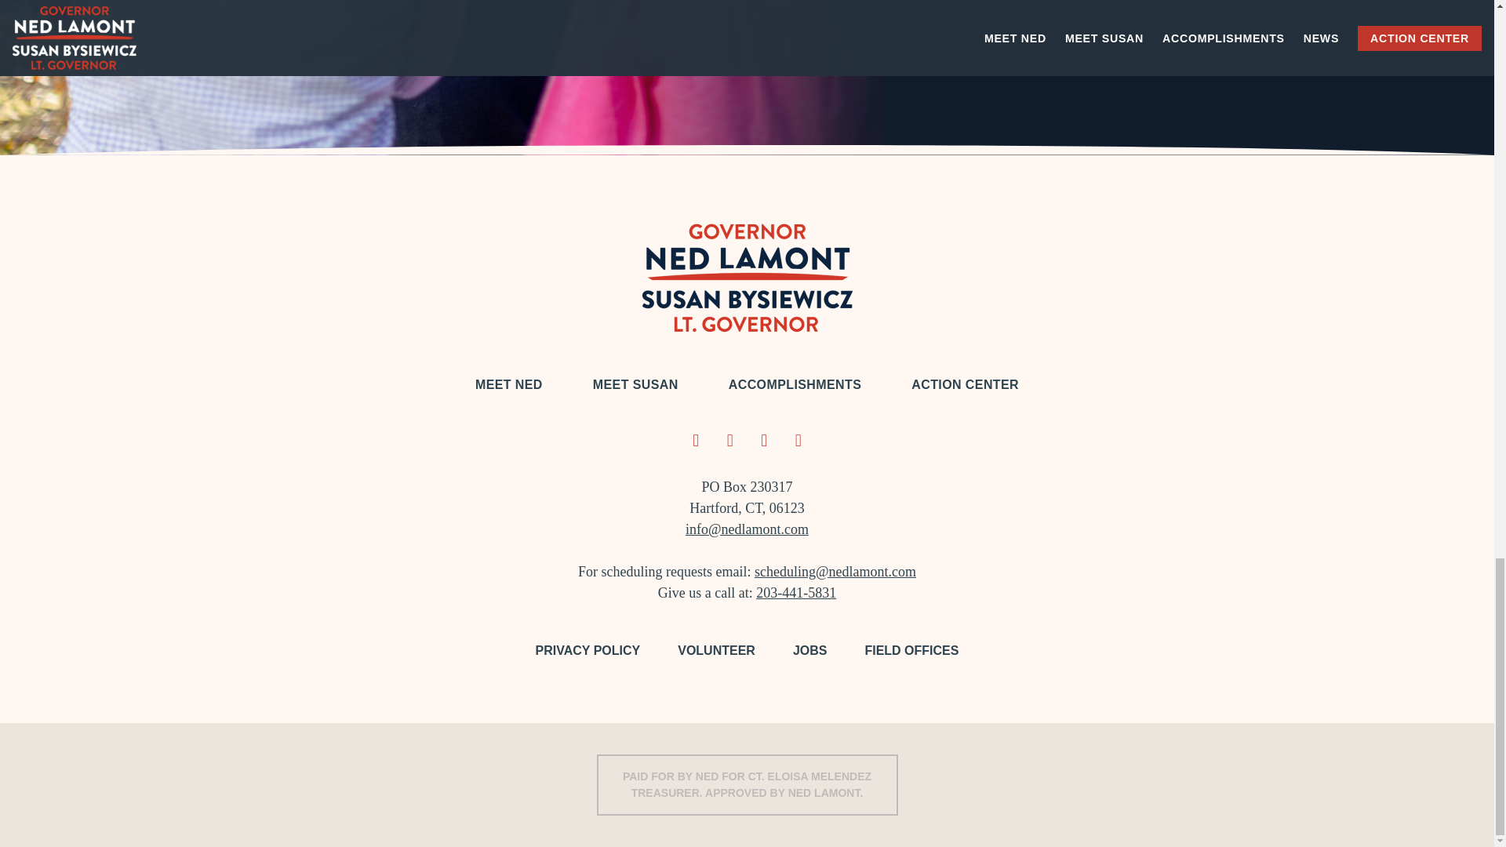 The width and height of the screenshot is (1506, 847). Describe the element at coordinates (508, 384) in the screenshot. I see `MEET NED` at that location.